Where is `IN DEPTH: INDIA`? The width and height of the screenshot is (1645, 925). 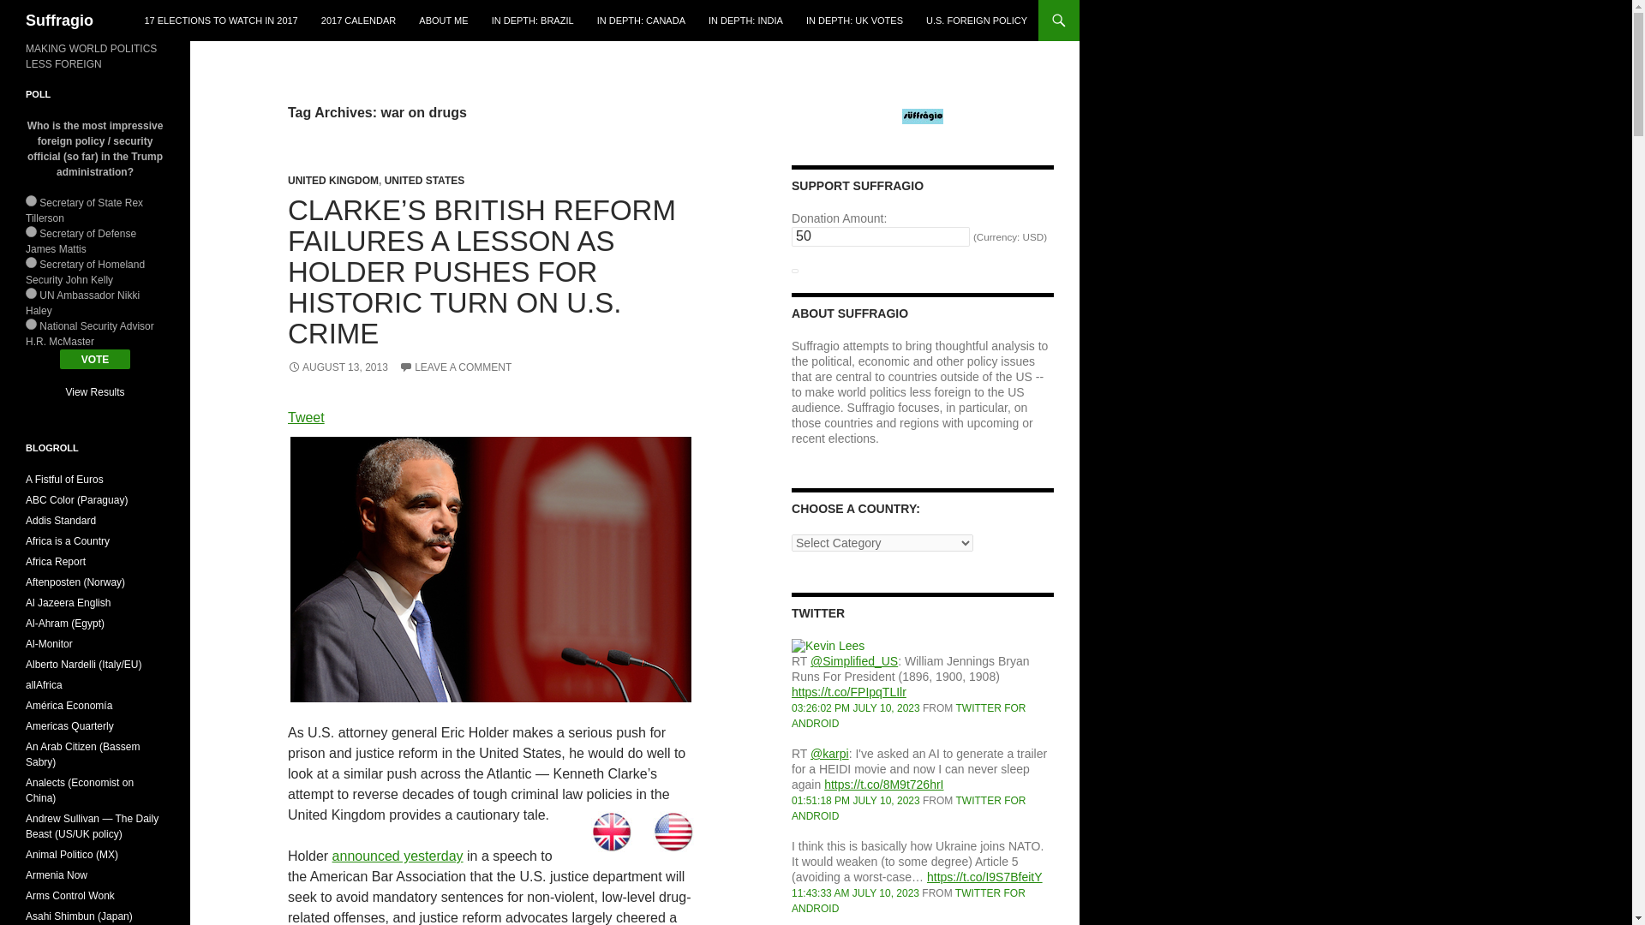
IN DEPTH: INDIA is located at coordinates (745, 21).